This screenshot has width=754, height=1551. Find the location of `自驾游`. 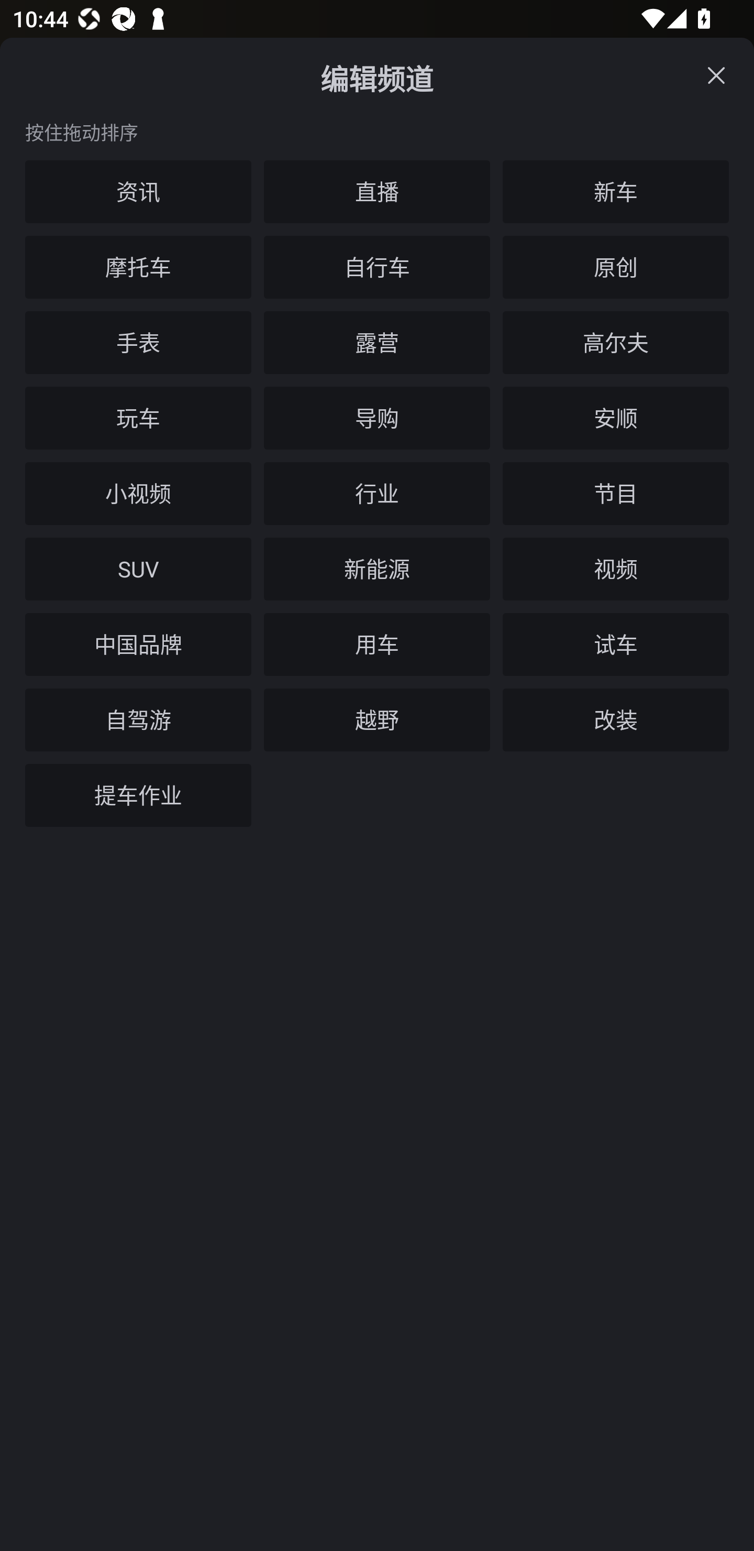

自驾游 is located at coordinates (138, 720).